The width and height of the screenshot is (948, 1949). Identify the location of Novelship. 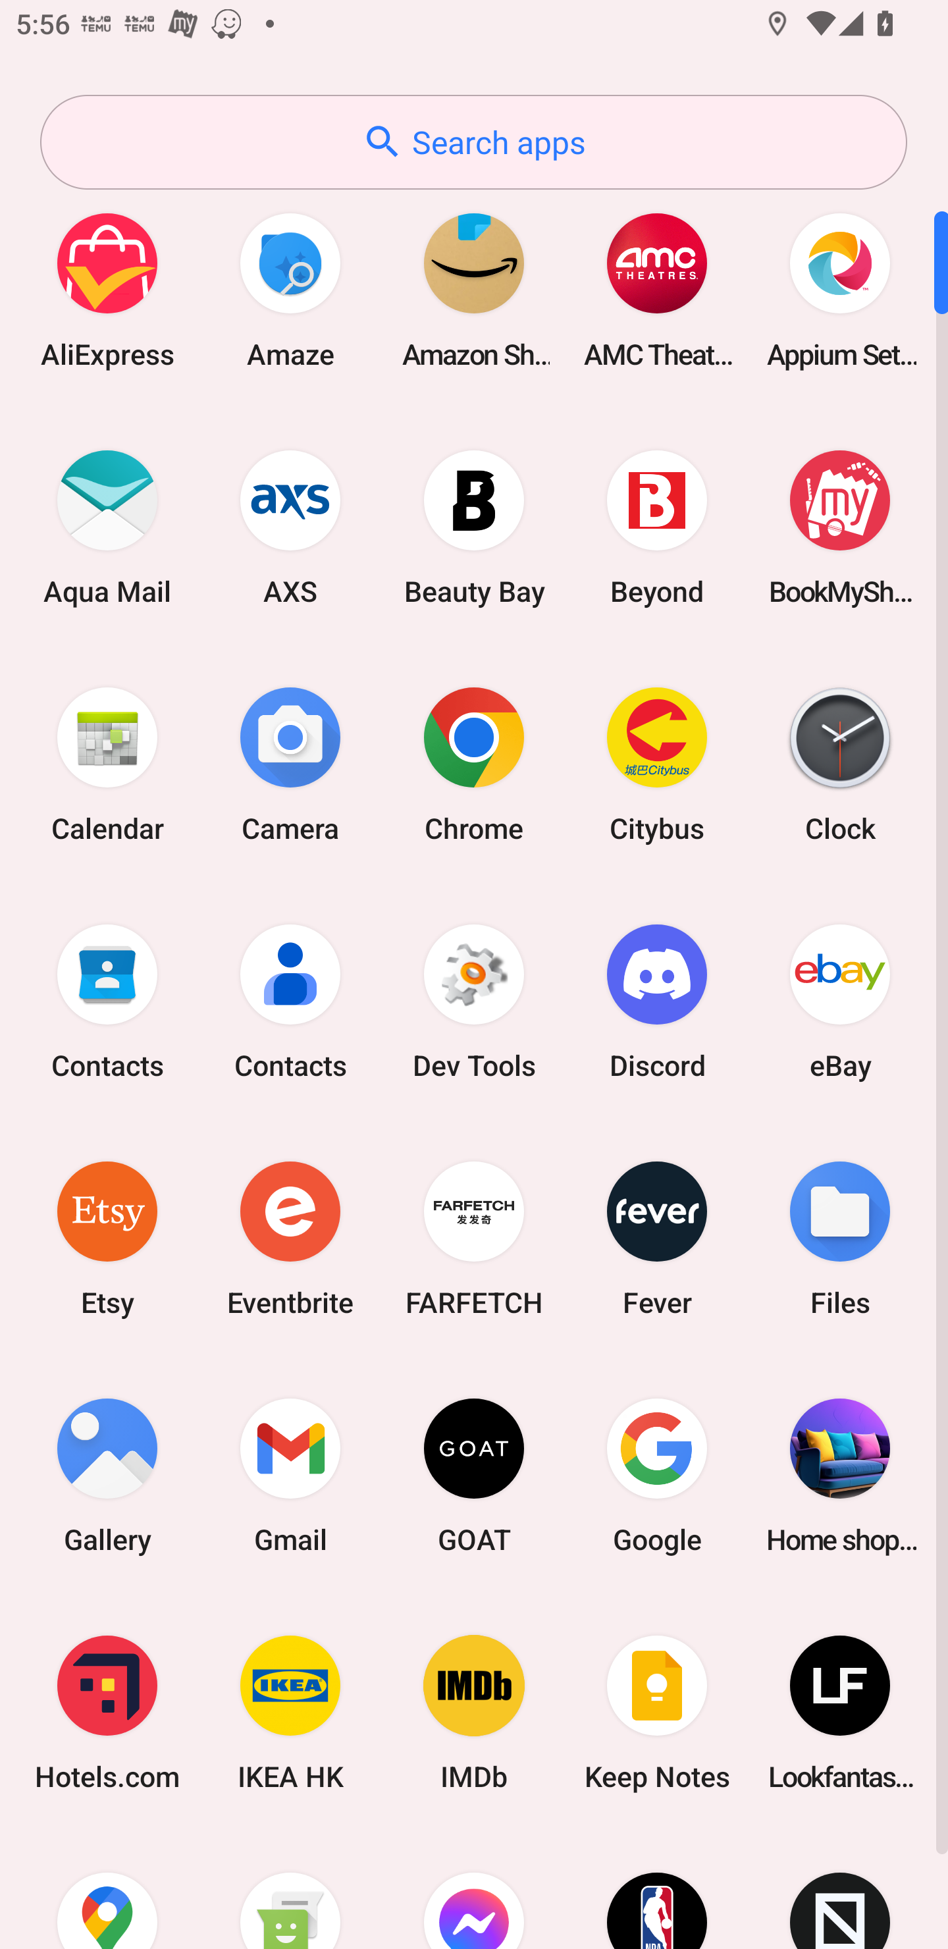
(840, 1890).